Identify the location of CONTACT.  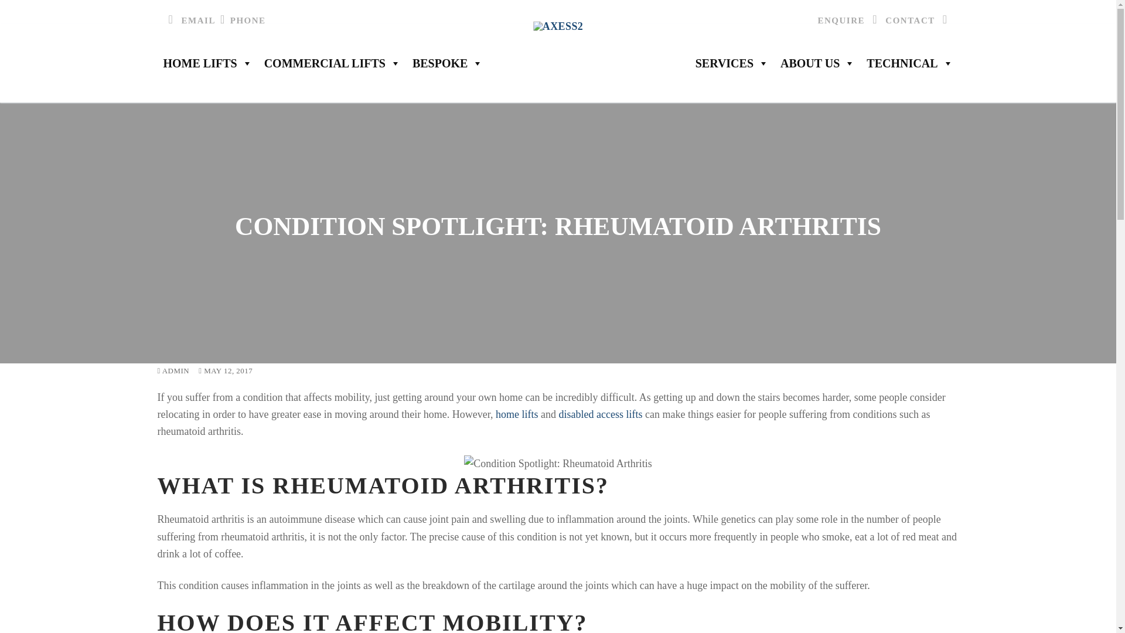
(919, 20).